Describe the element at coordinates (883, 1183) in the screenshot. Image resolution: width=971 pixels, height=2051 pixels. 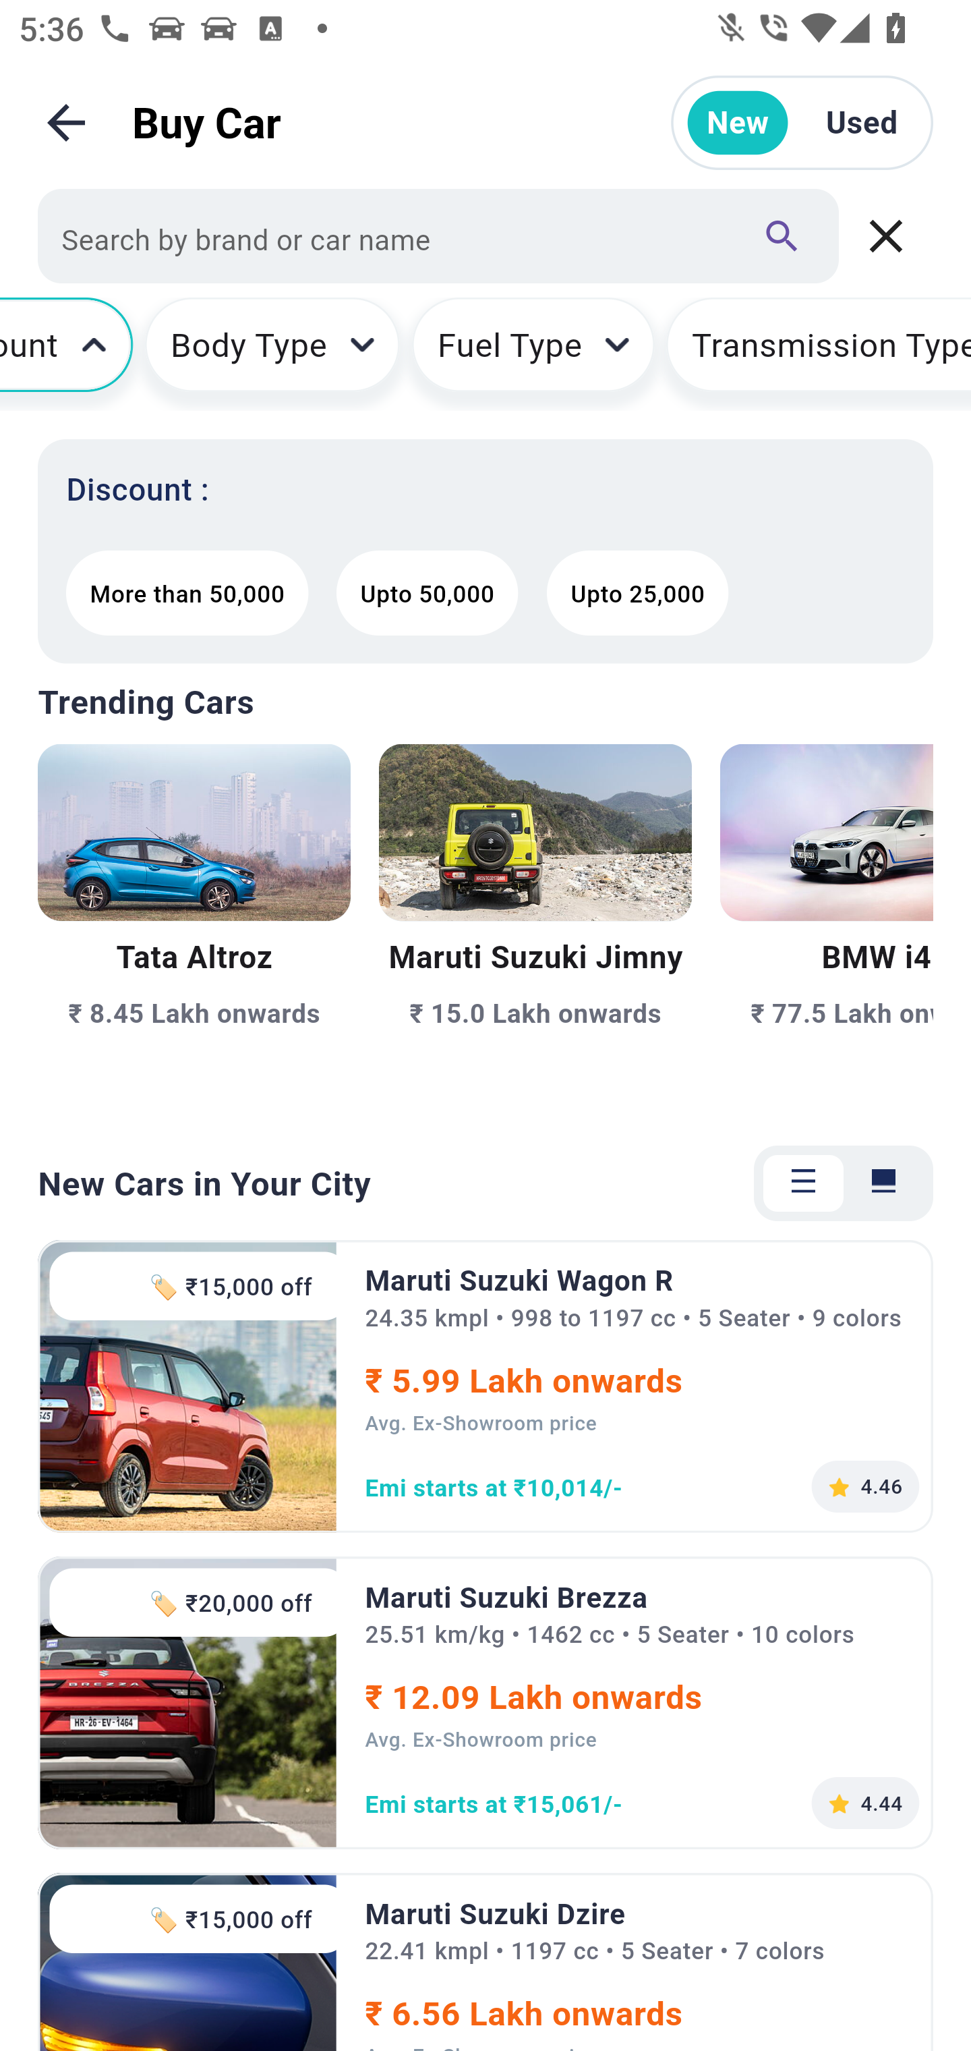
I see `Tab 2 of 2` at that location.